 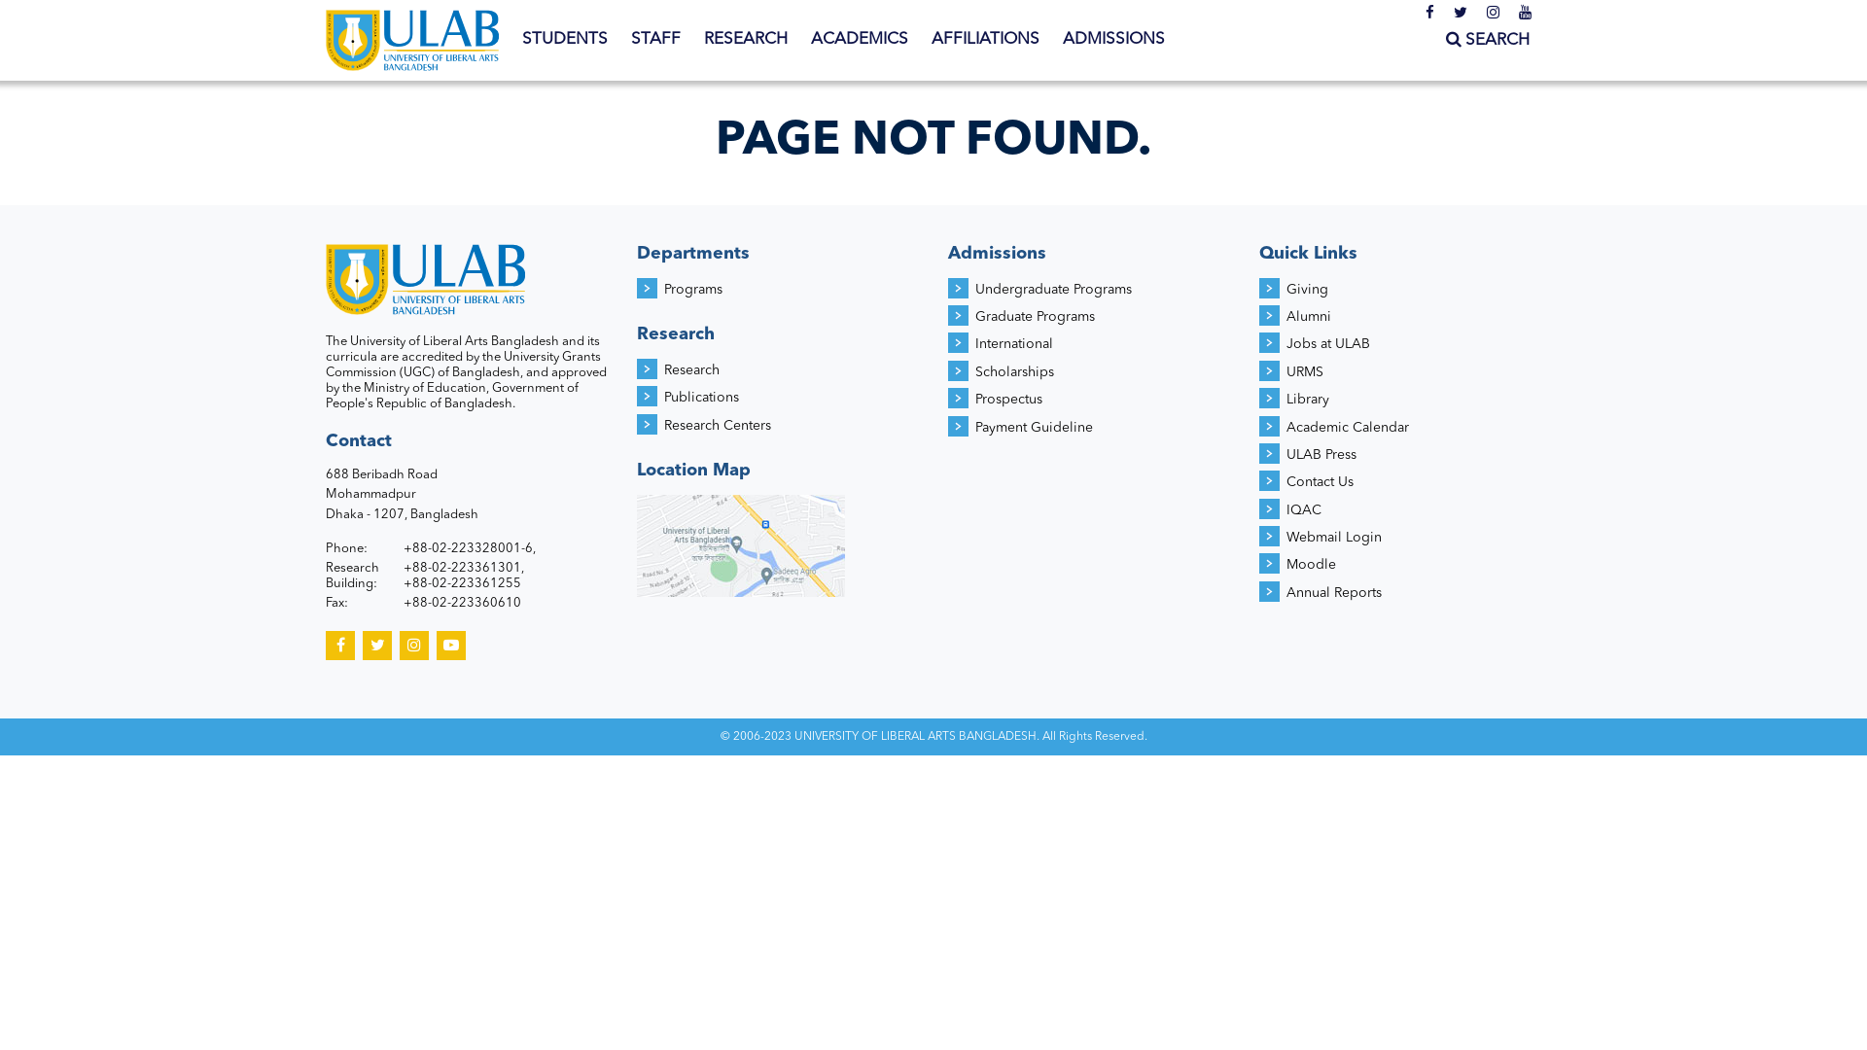 I want to click on Academic Calendar, so click(x=1348, y=428).